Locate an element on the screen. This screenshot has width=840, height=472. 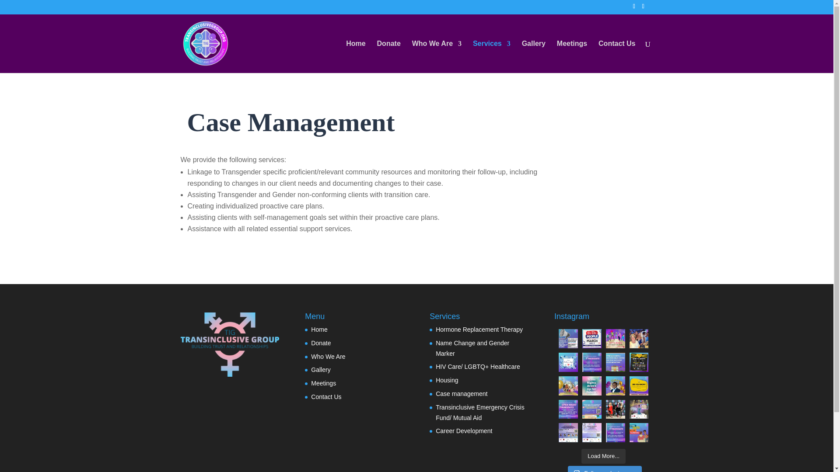
Services is located at coordinates (492, 56).